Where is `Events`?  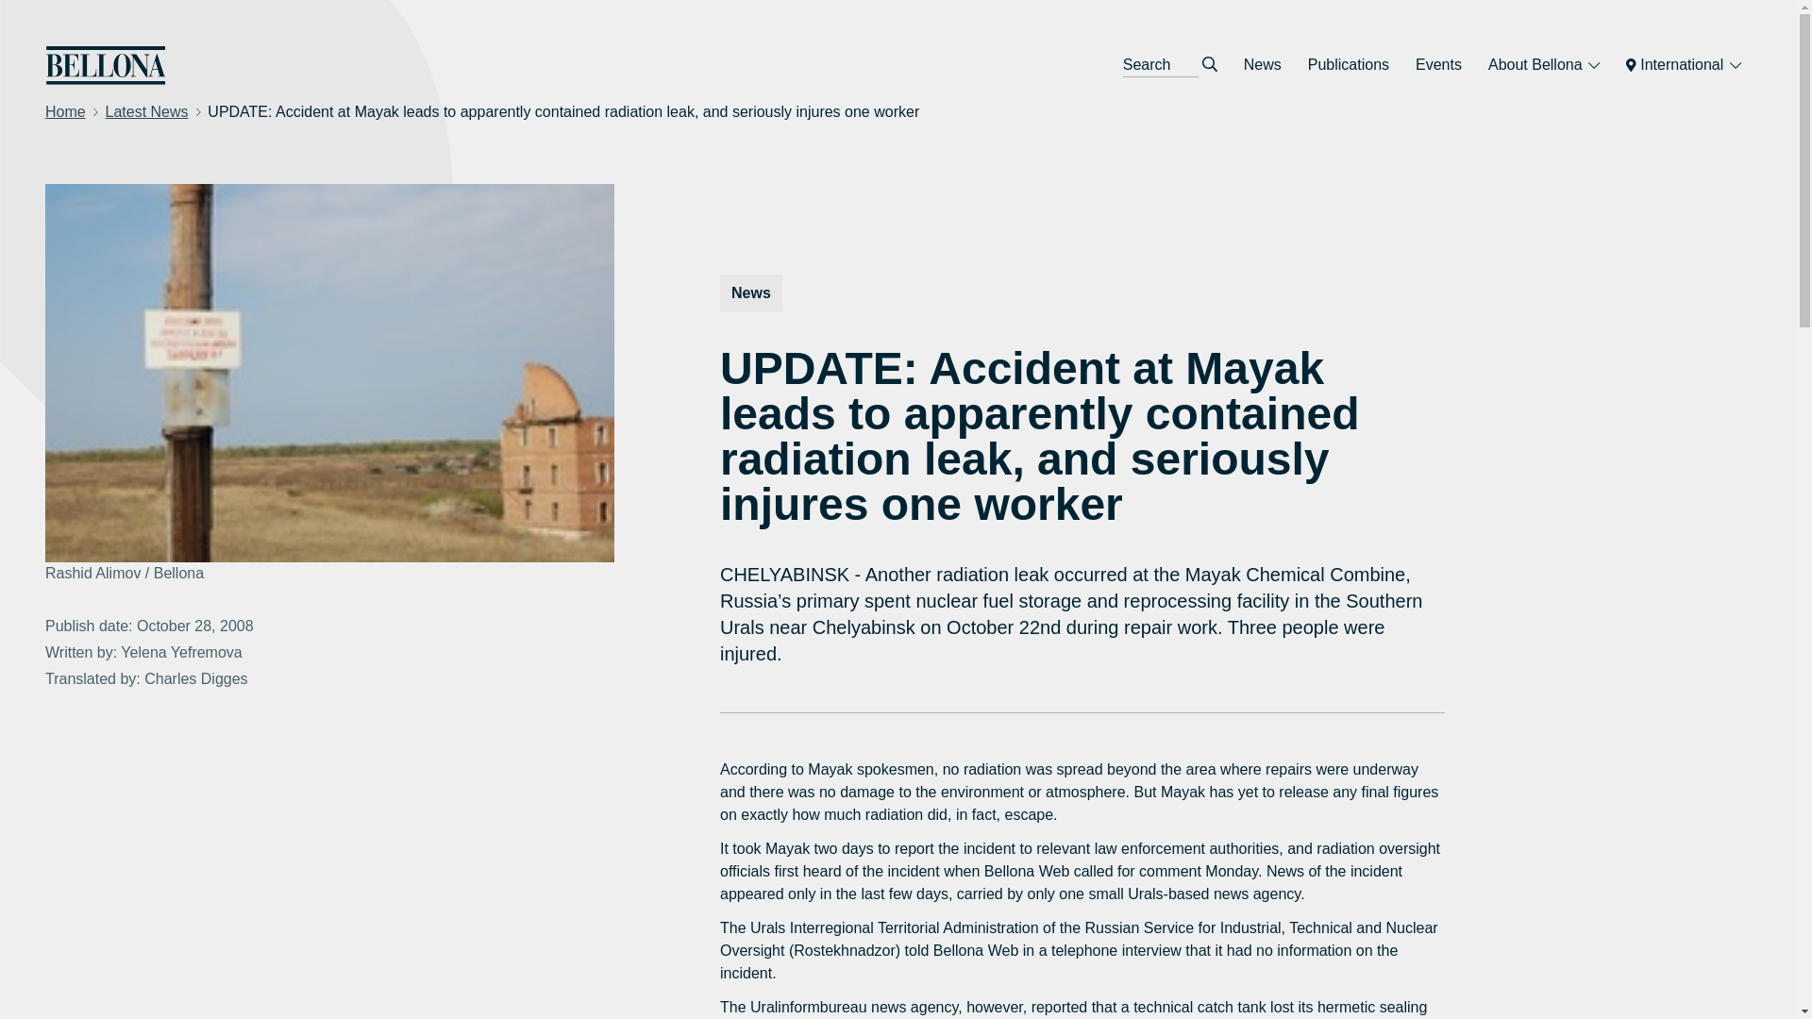 Events is located at coordinates (1438, 64).